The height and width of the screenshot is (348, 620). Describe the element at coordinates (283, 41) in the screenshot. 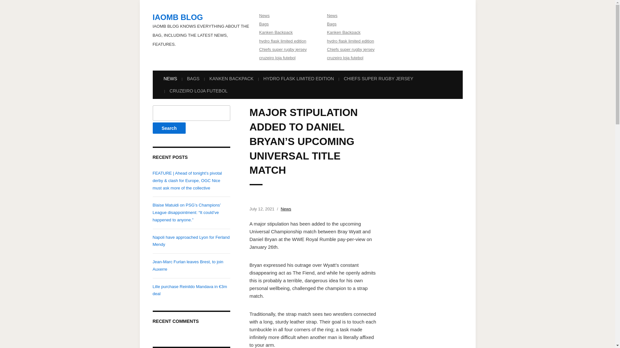

I see `hydro flask limited edition` at that location.